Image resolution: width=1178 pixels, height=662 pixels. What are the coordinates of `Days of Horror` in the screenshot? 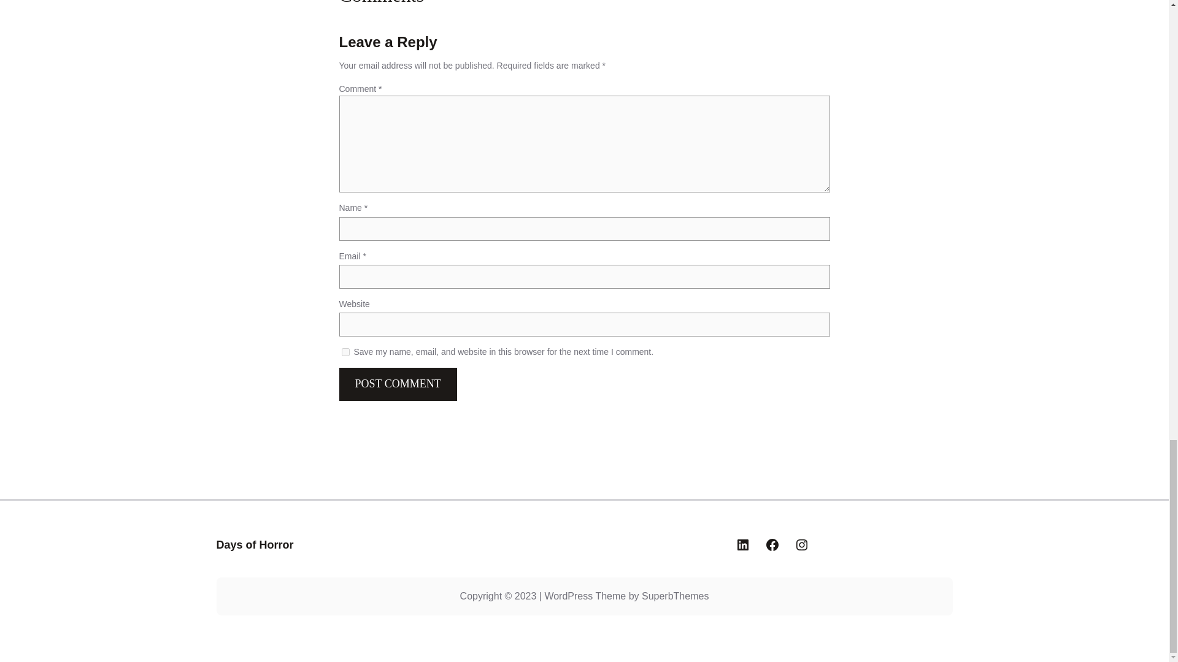 It's located at (254, 544).